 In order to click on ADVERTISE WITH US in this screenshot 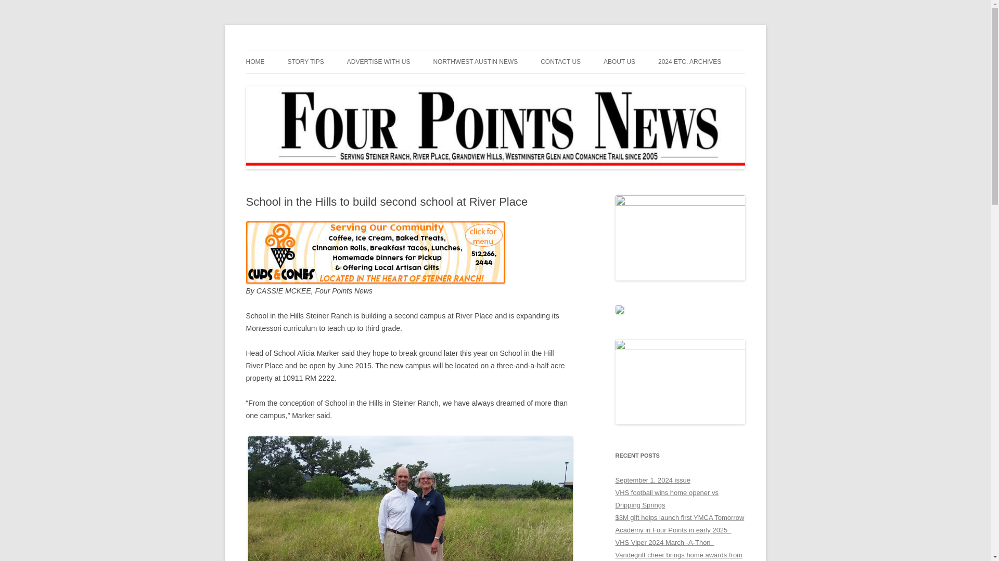, I will do `click(379, 62)`.